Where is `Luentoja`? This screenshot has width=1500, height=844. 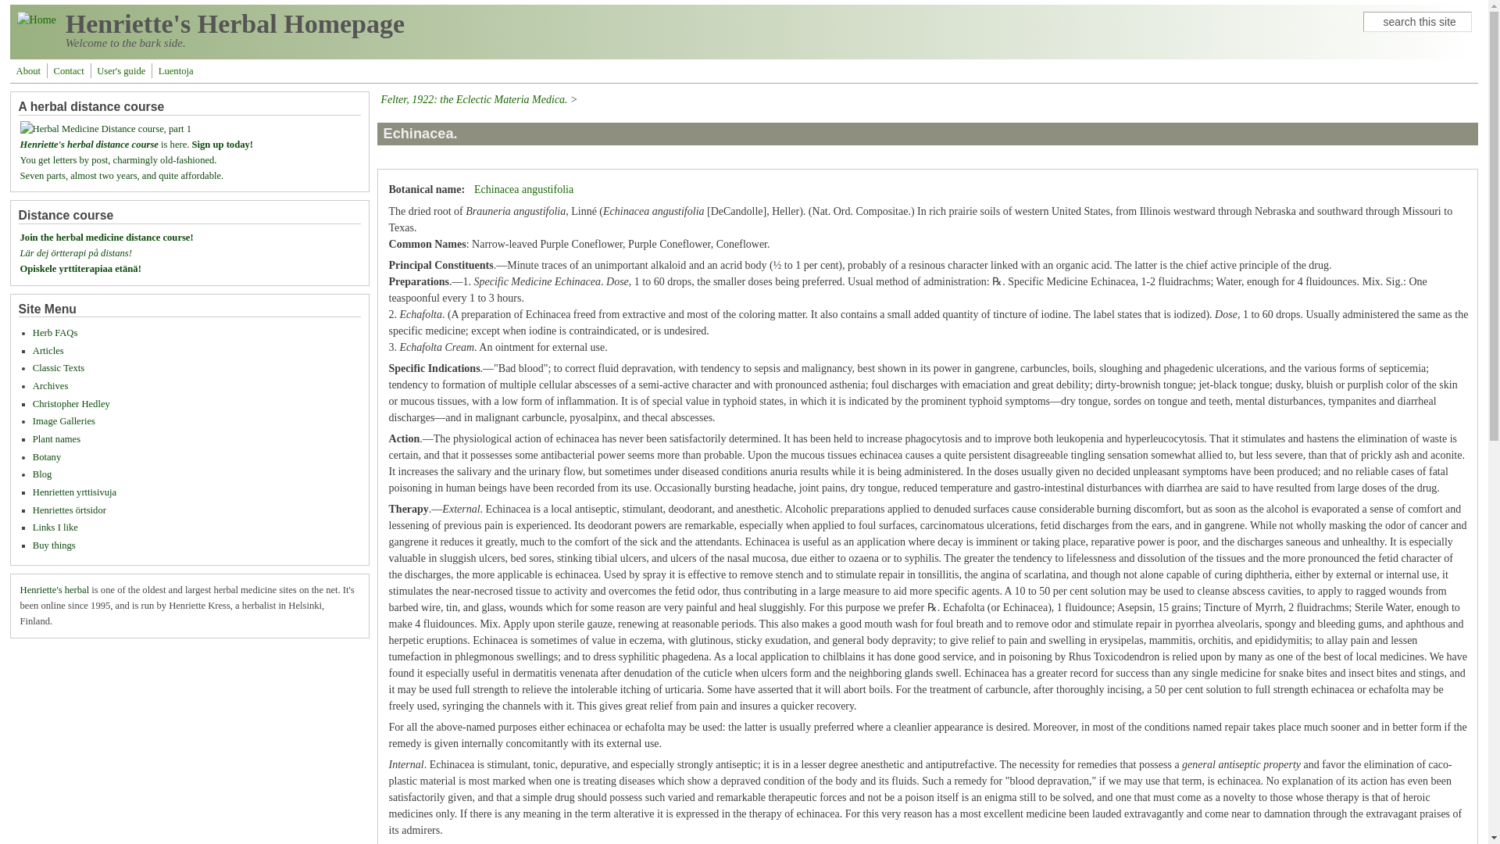 Luentoja is located at coordinates (176, 71).